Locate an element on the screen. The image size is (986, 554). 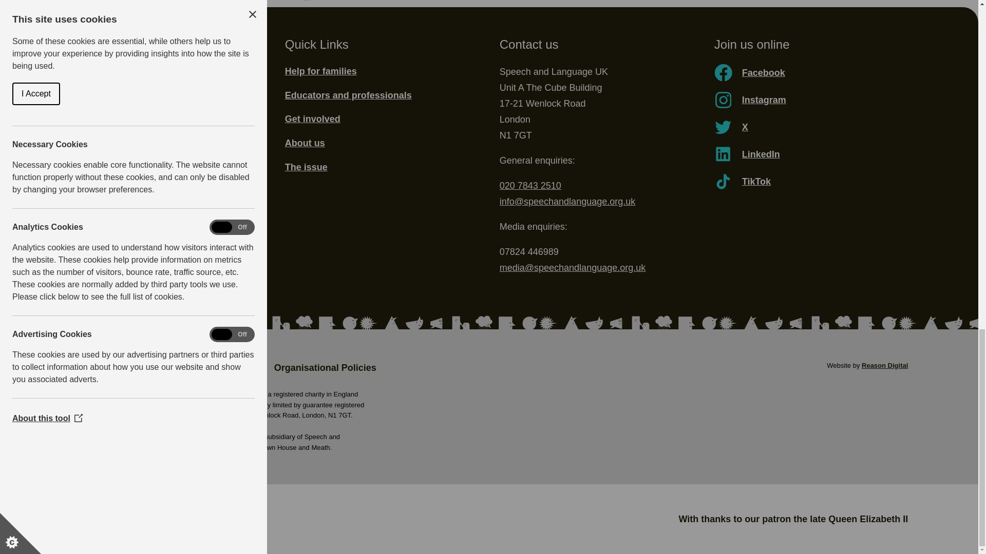
Share via TikTok is located at coordinates (456, 4).